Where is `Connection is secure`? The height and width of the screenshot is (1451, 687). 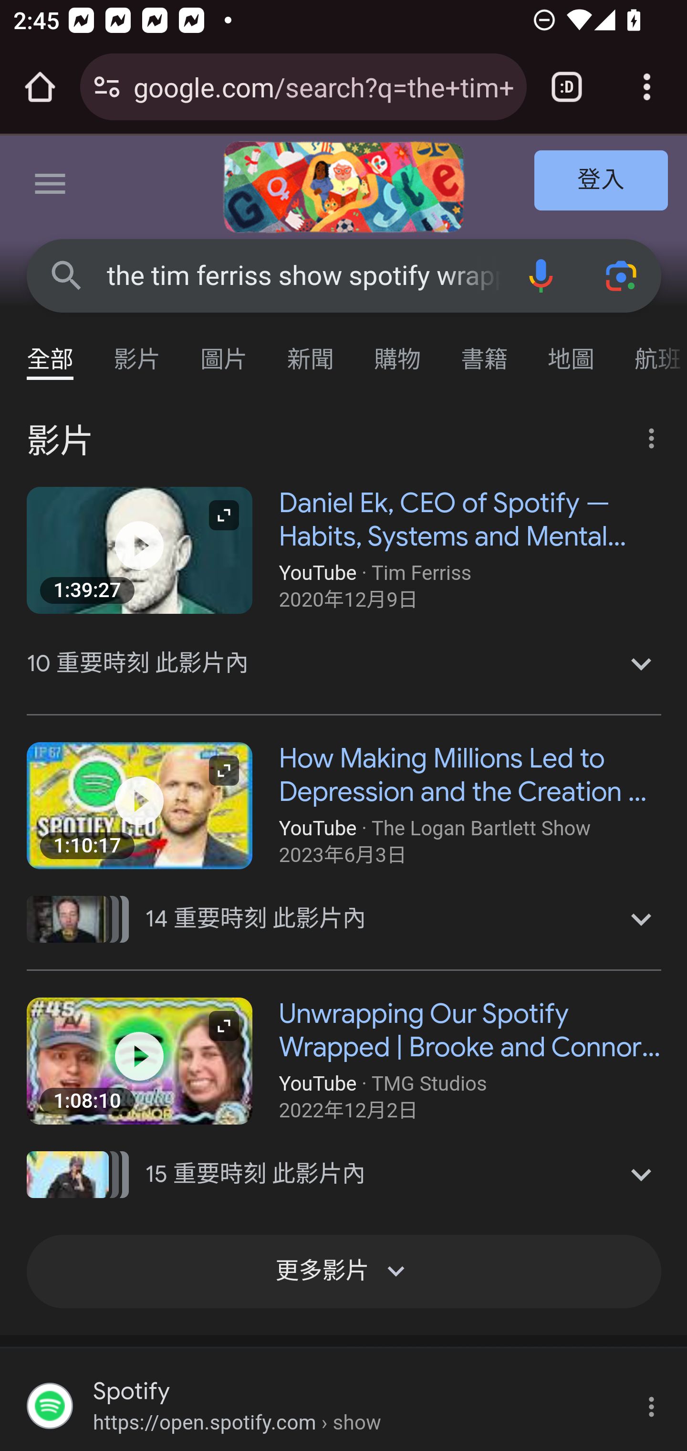
Connection is secure is located at coordinates (107, 87).